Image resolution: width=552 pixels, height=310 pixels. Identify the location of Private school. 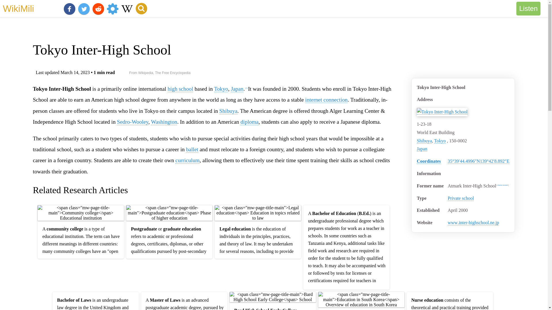
(461, 198).